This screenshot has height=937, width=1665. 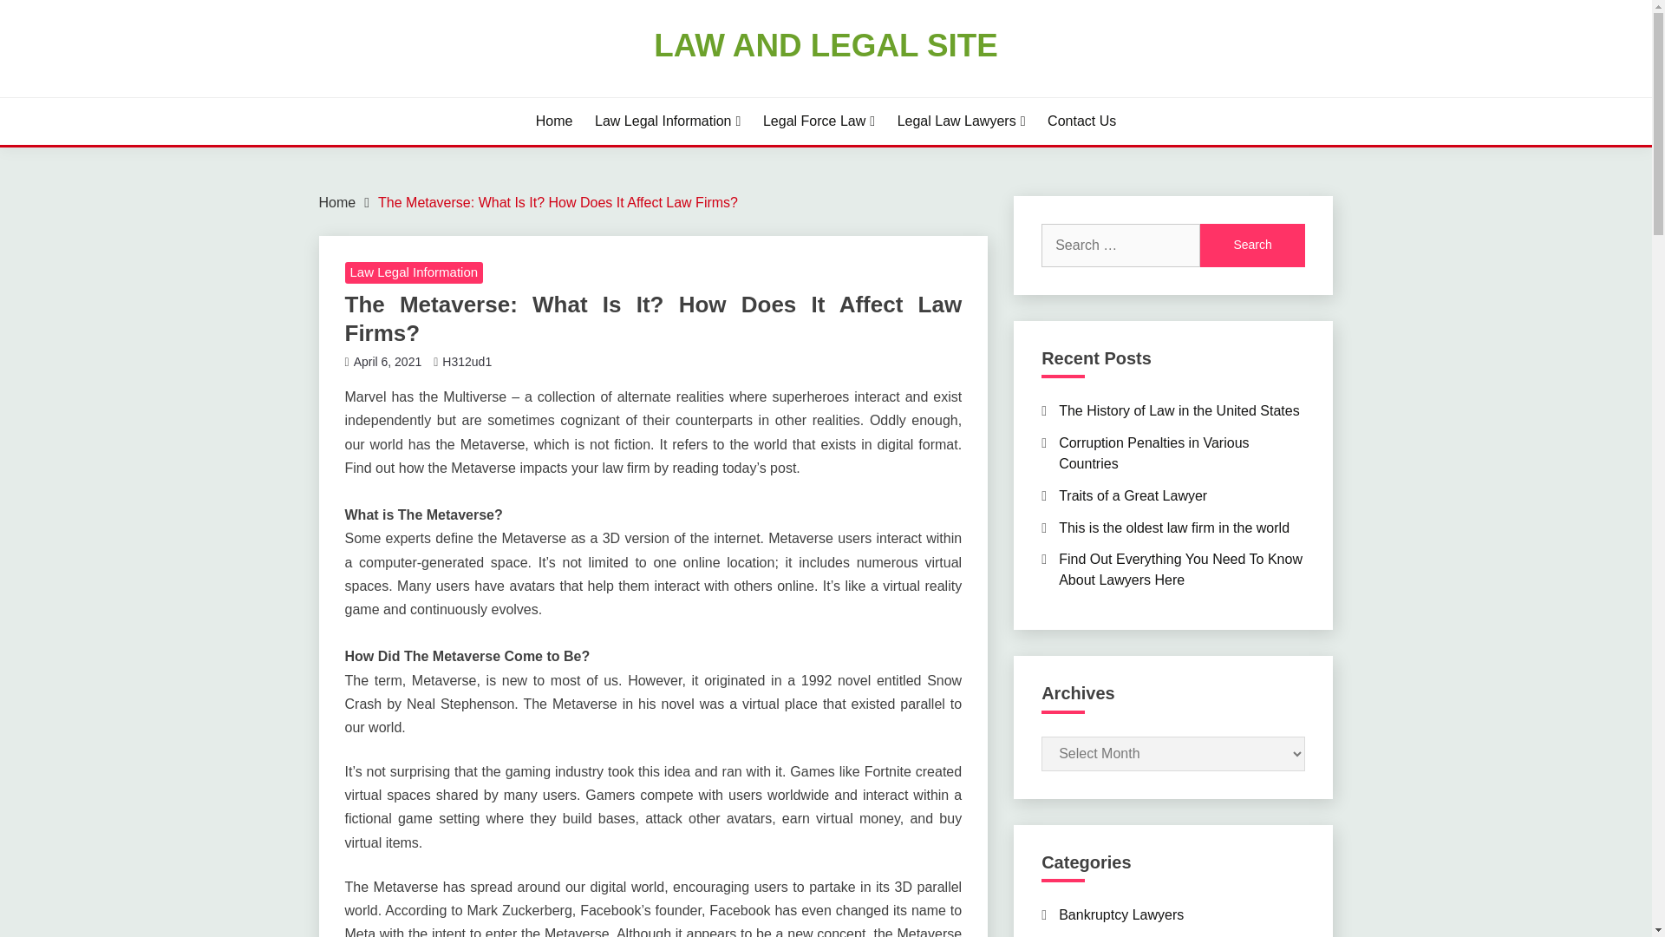 I want to click on Legal Force Law, so click(x=819, y=121).